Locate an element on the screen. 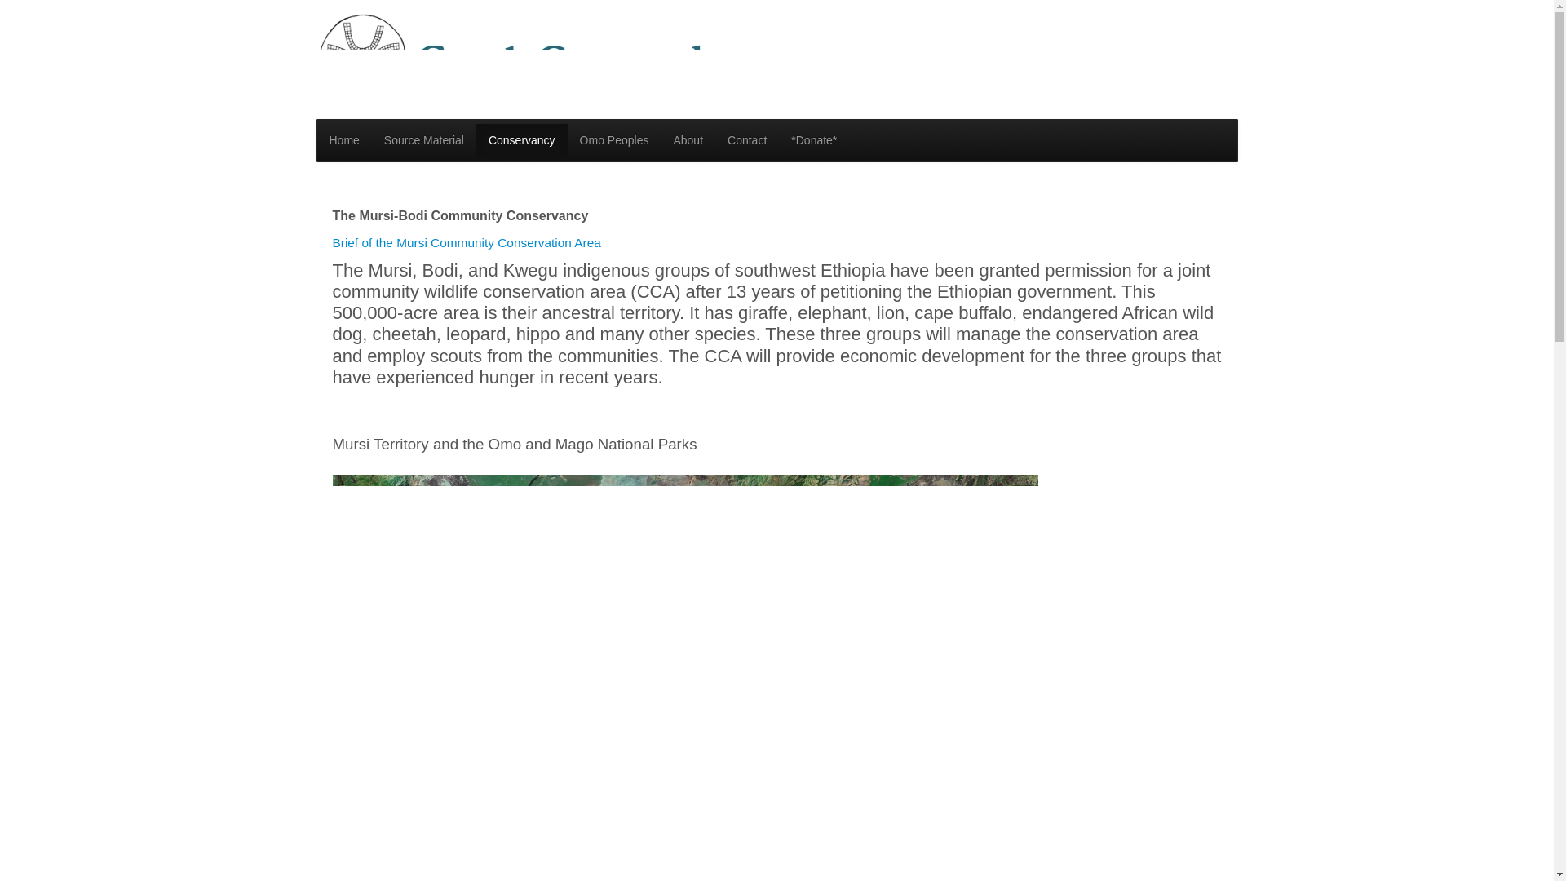  Brief of the Mursi Community Conservation Area is located at coordinates (467, 242).